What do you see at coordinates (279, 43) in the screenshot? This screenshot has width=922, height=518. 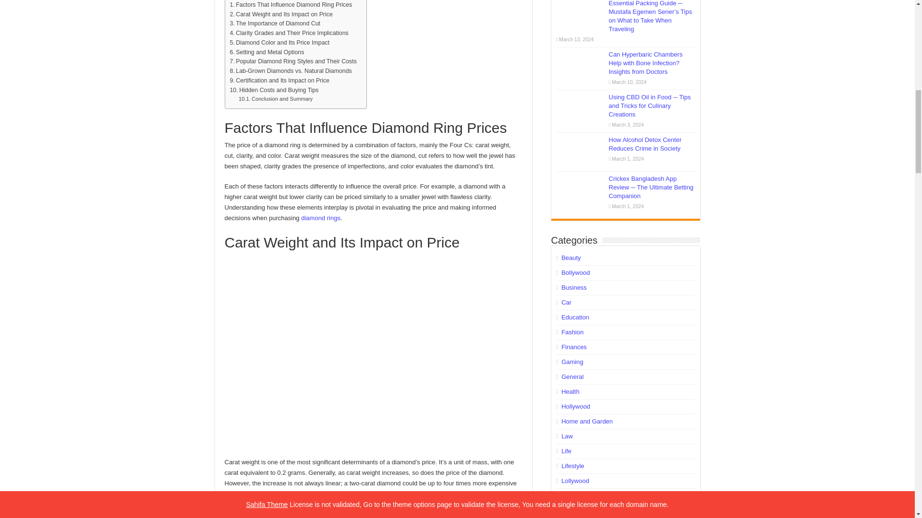 I see `Diamond Color and Its Price Impact` at bounding box center [279, 43].